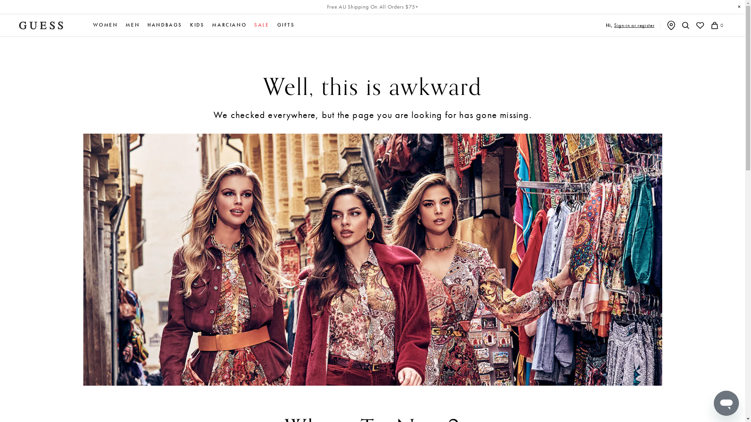 The height and width of the screenshot is (422, 751). I want to click on Sign-in or register, so click(634, 25).